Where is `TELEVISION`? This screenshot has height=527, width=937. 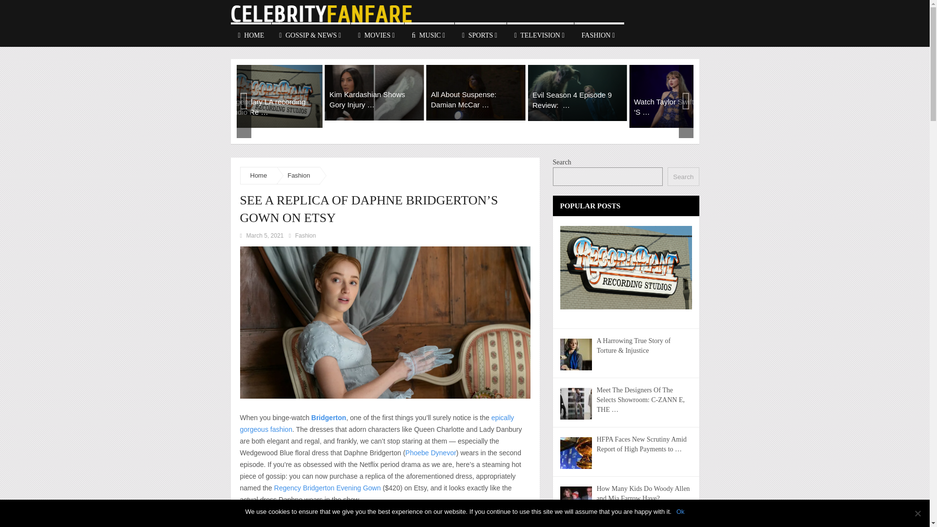
TELEVISION is located at coordinates (540, 35).